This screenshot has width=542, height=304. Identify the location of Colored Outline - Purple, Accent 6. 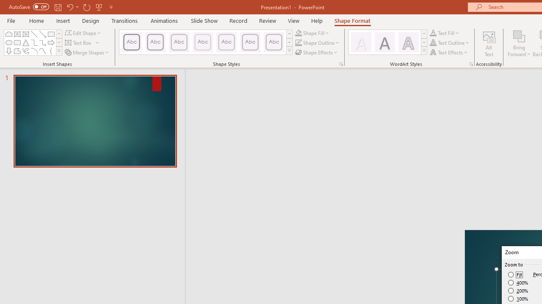
(274, 42).